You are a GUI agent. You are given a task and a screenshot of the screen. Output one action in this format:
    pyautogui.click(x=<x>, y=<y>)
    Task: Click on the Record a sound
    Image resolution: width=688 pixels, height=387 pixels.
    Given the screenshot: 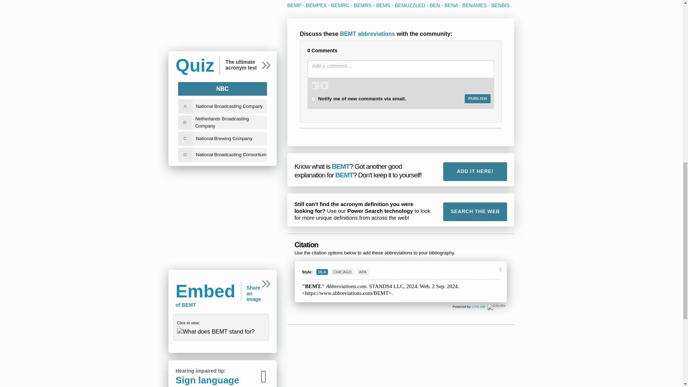 What is the action you would take?
    pyautogui.click(x=324, y=85)
    